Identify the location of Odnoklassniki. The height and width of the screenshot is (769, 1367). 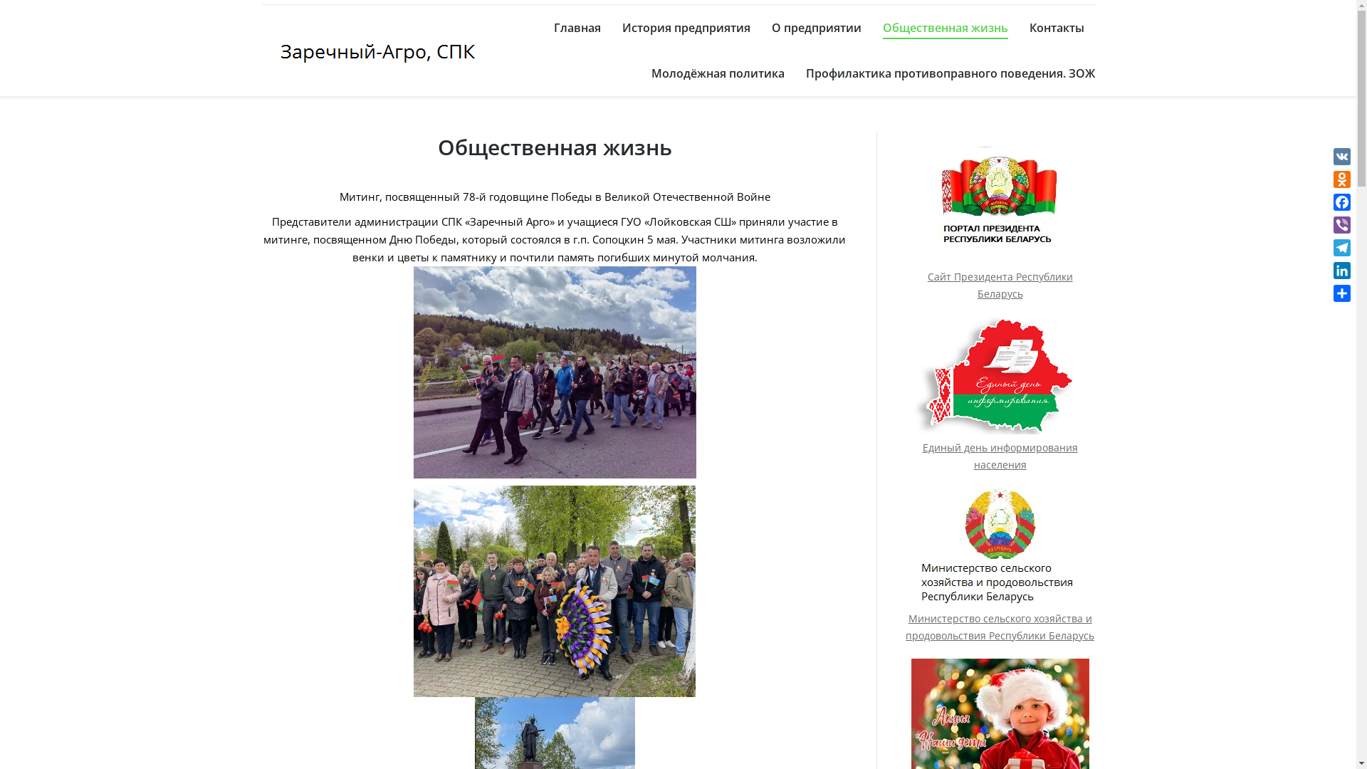
(1342, 179).